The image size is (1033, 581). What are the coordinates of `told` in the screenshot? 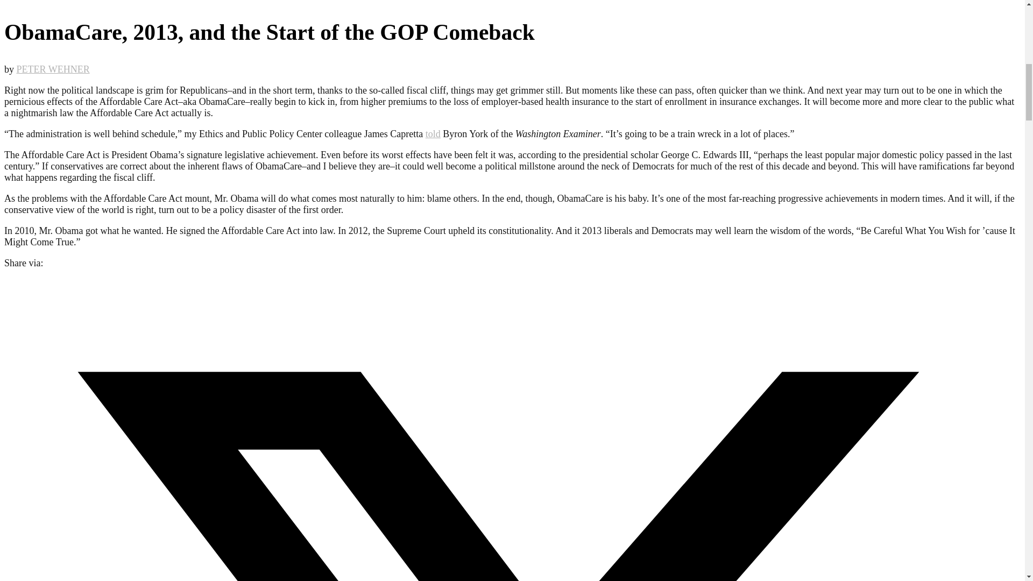 It's located at (433, 133).